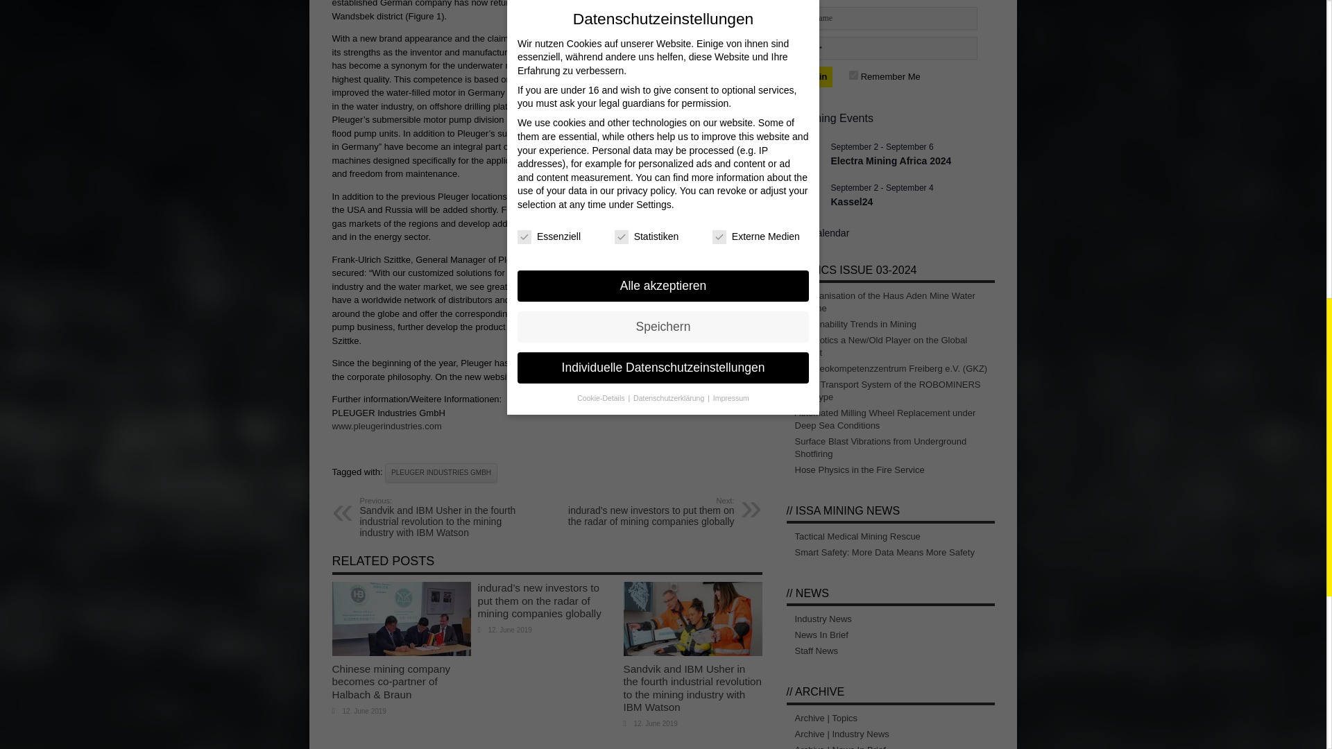 This screenshot has height=749, width=1332. Describe the element at coordinates (818, 233) in the screenshot. I see `View more events.` at that location.